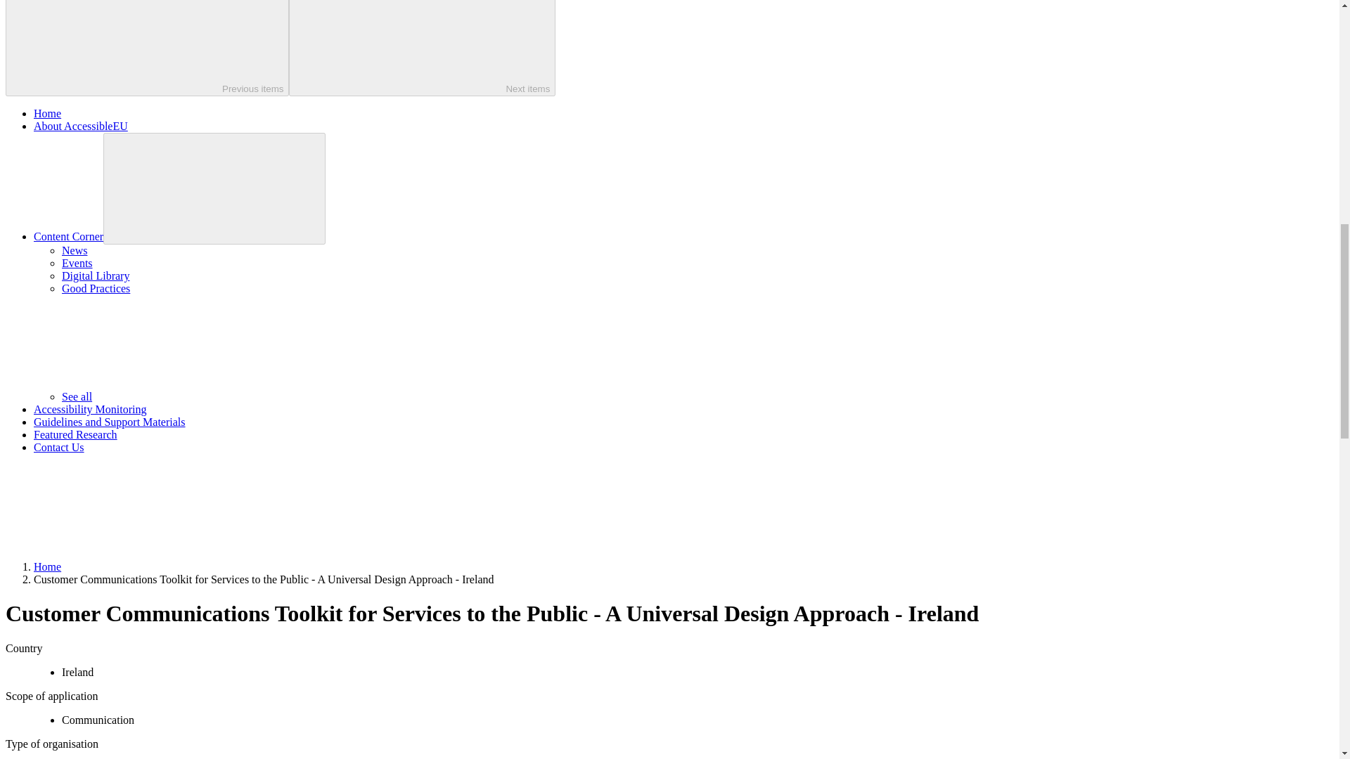  What do you see at coordinates (47, 113) in the screenshot?
I see `Home` at bounding box center [47, 113].